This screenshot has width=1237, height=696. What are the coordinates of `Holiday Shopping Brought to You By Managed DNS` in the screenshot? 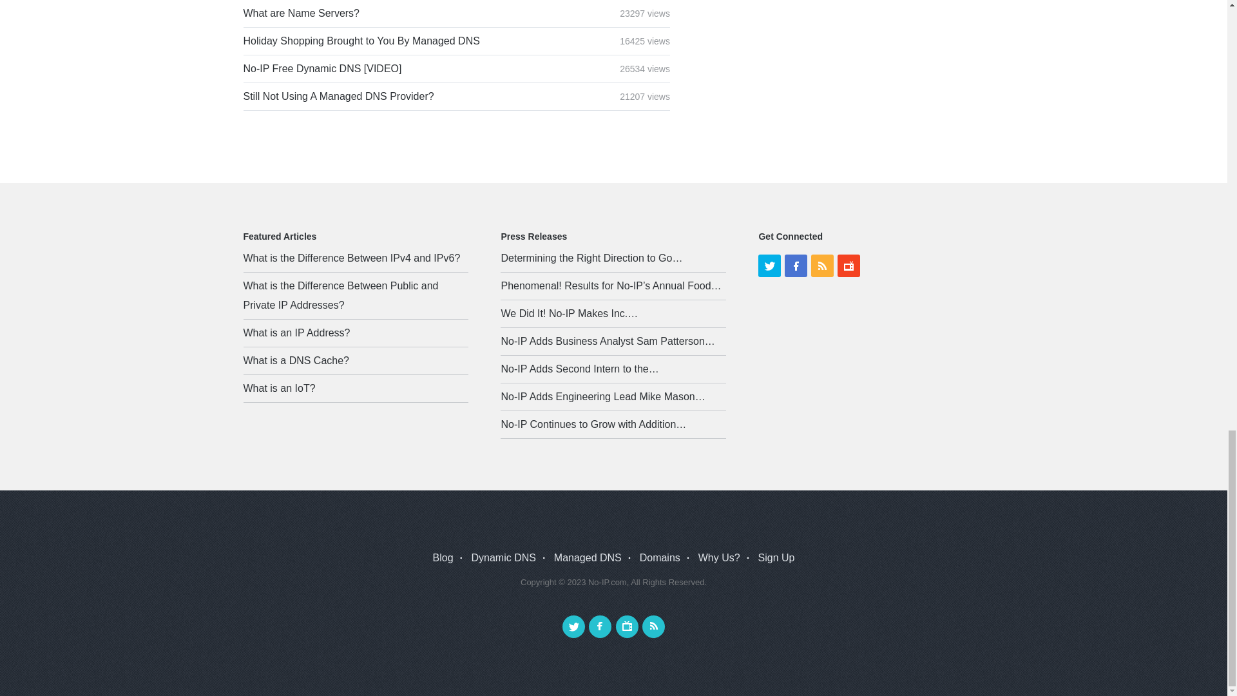 It's located at (361, 41).